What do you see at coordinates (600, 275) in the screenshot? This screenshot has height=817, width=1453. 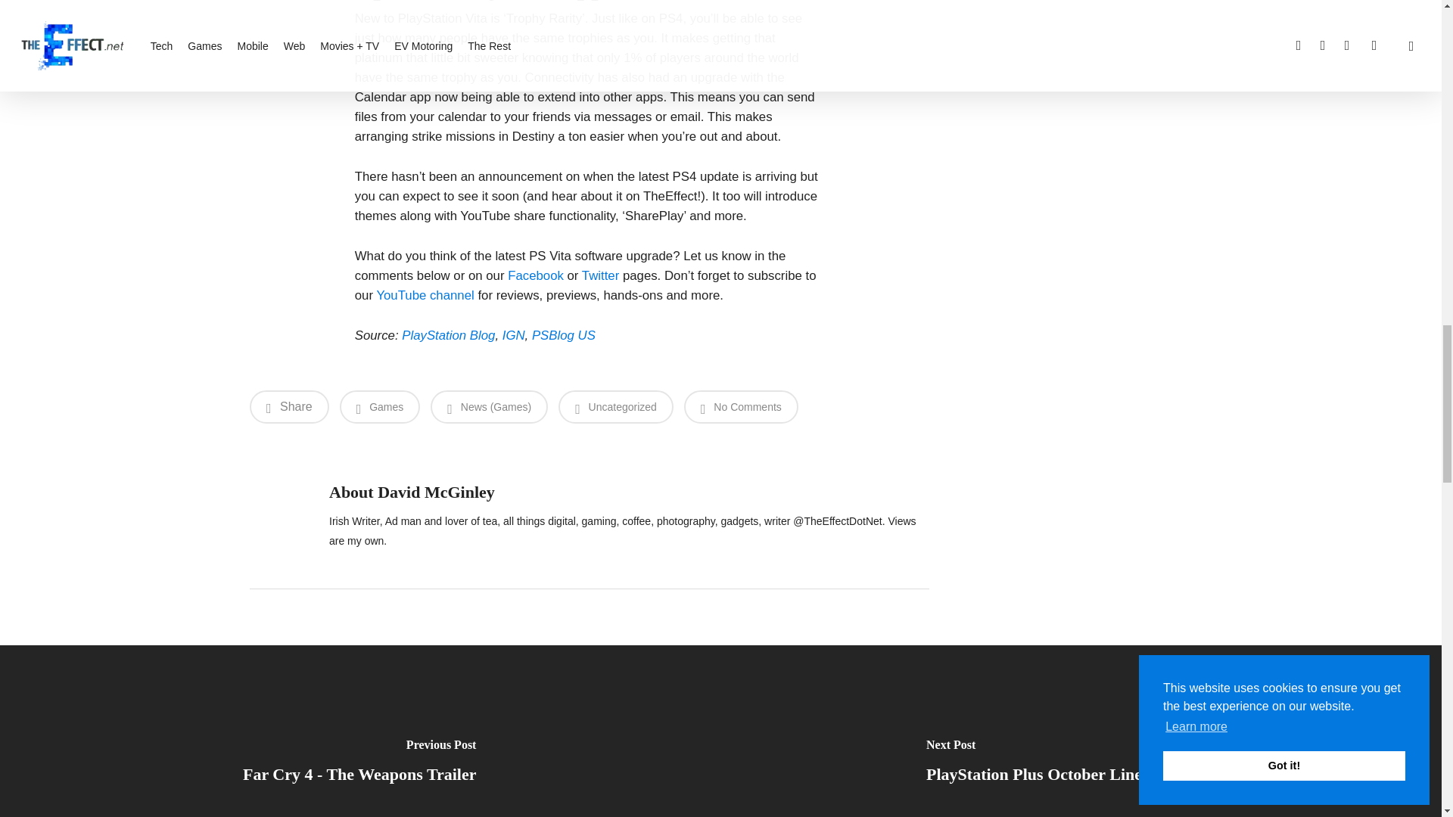 I see `Twitter` at bounding box center [600, 275].